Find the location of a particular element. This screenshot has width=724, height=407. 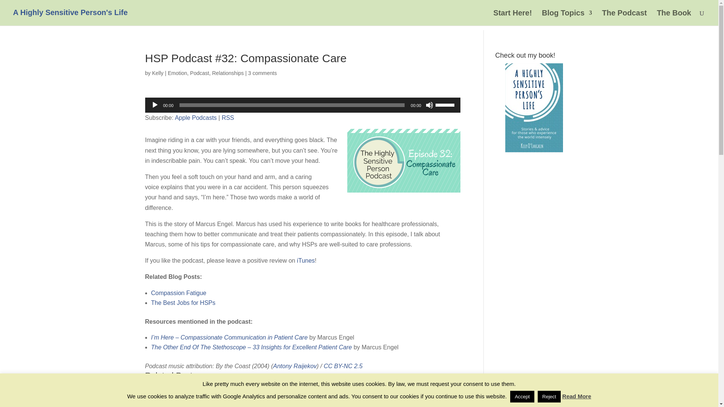

Kelly is located at coordinates (158, 73).